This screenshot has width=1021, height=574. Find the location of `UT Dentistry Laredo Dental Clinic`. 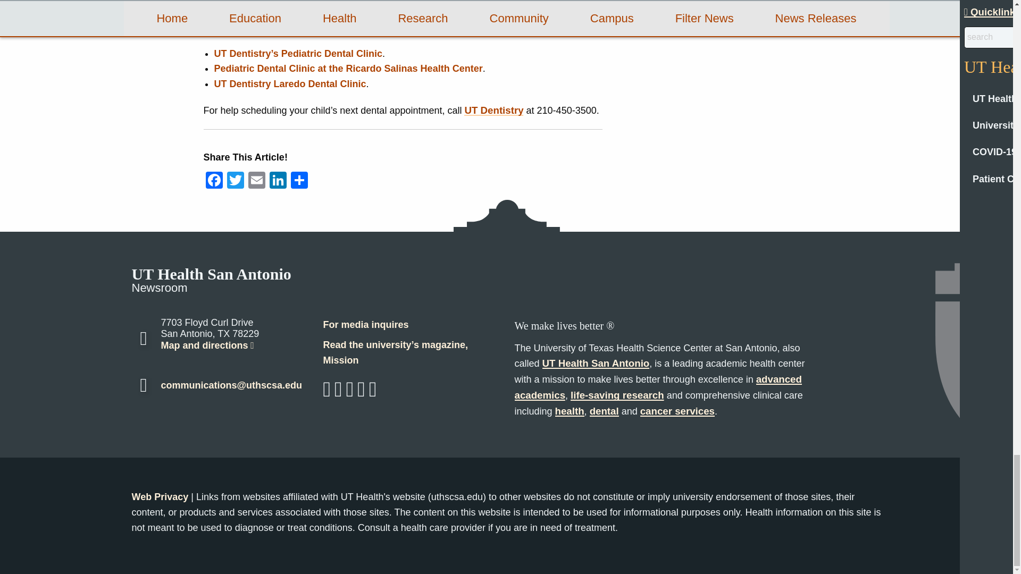

UT Dentistry Laredo Dental Clinic is located at coordinates (289, 84).